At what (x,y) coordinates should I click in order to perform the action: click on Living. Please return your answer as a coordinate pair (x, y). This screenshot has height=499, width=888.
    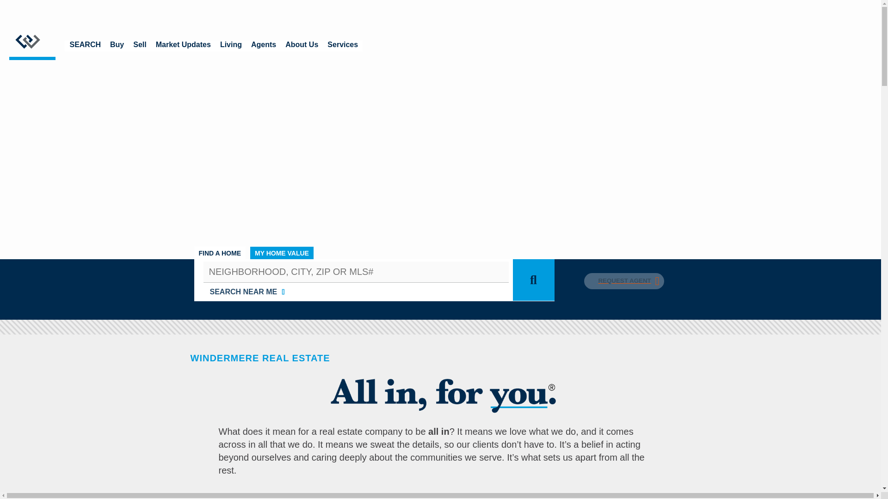
    Looking at the image, I should click on (231, 46).